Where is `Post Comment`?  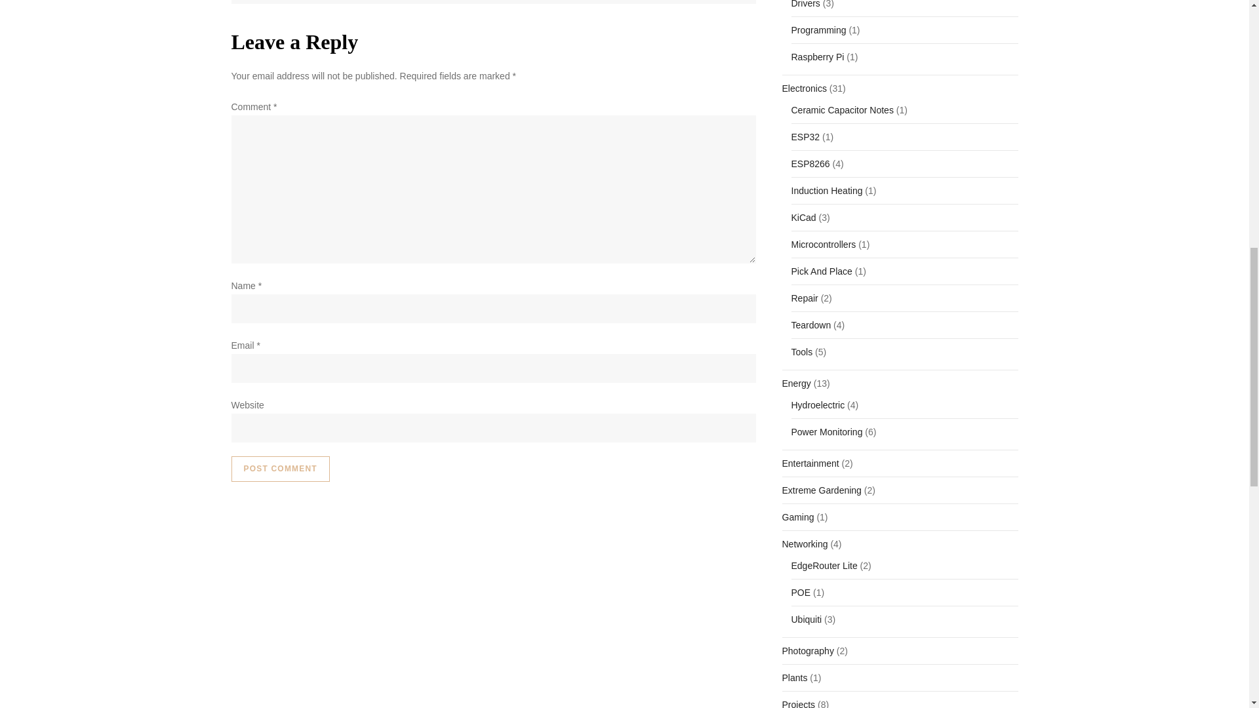 Post Comment is located at coordinates (279, 469).